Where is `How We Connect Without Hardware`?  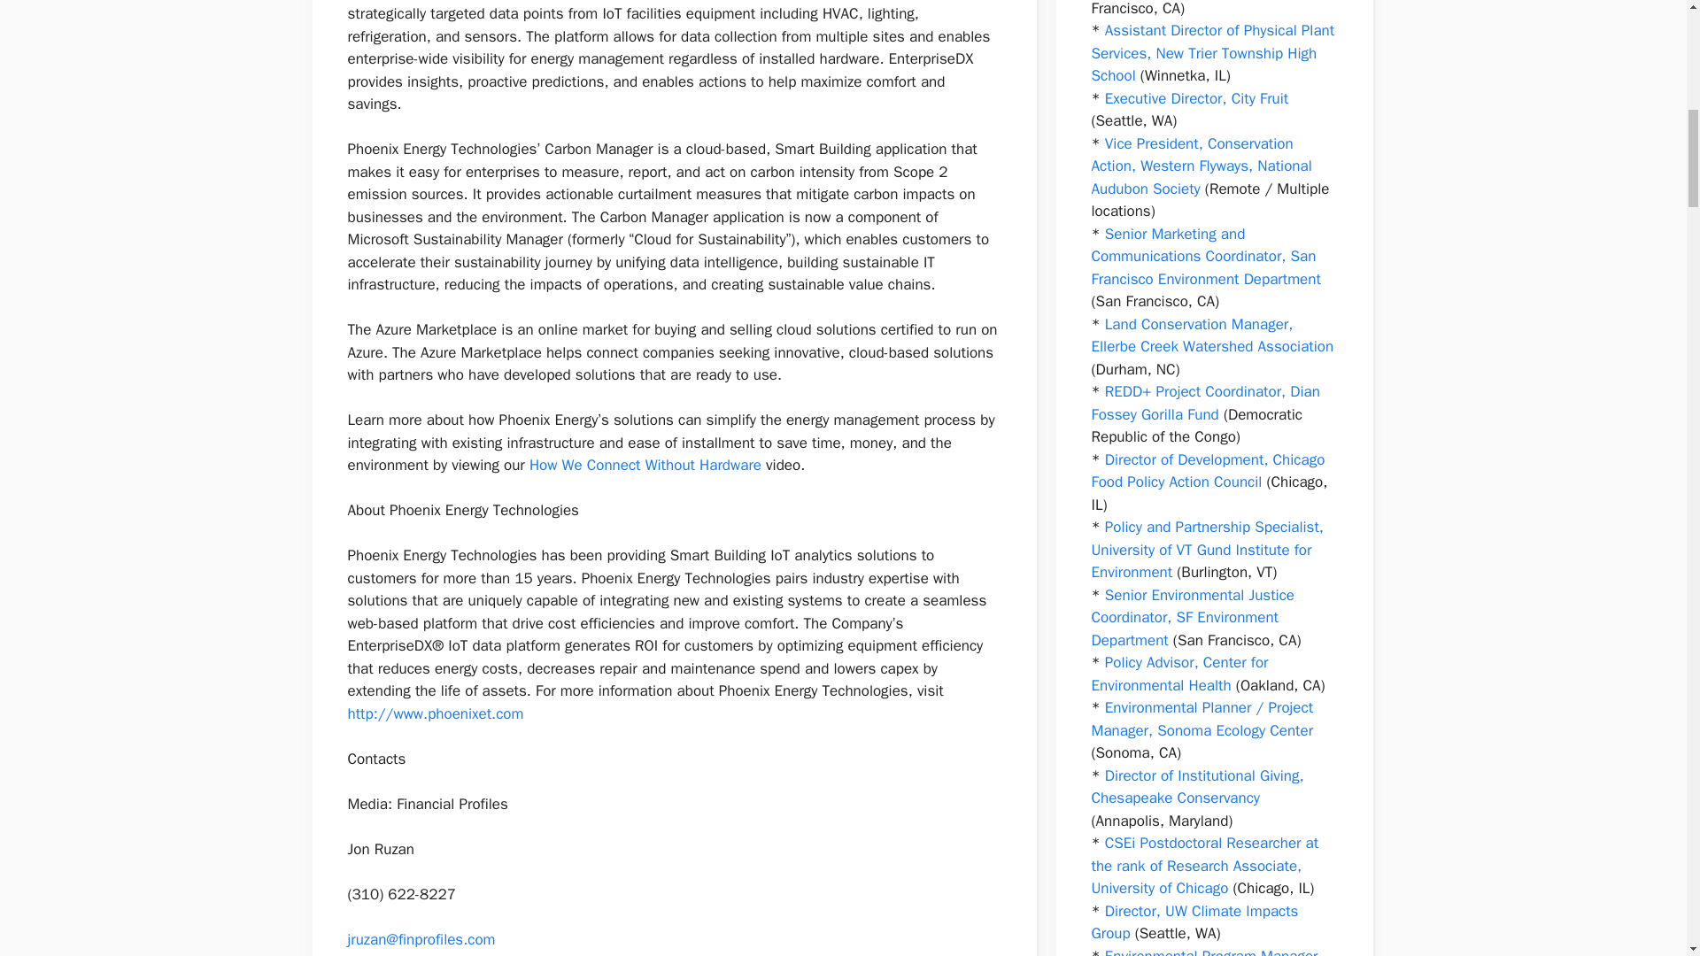 How We Connect Without Hardware is located at coordinates (645, 465).